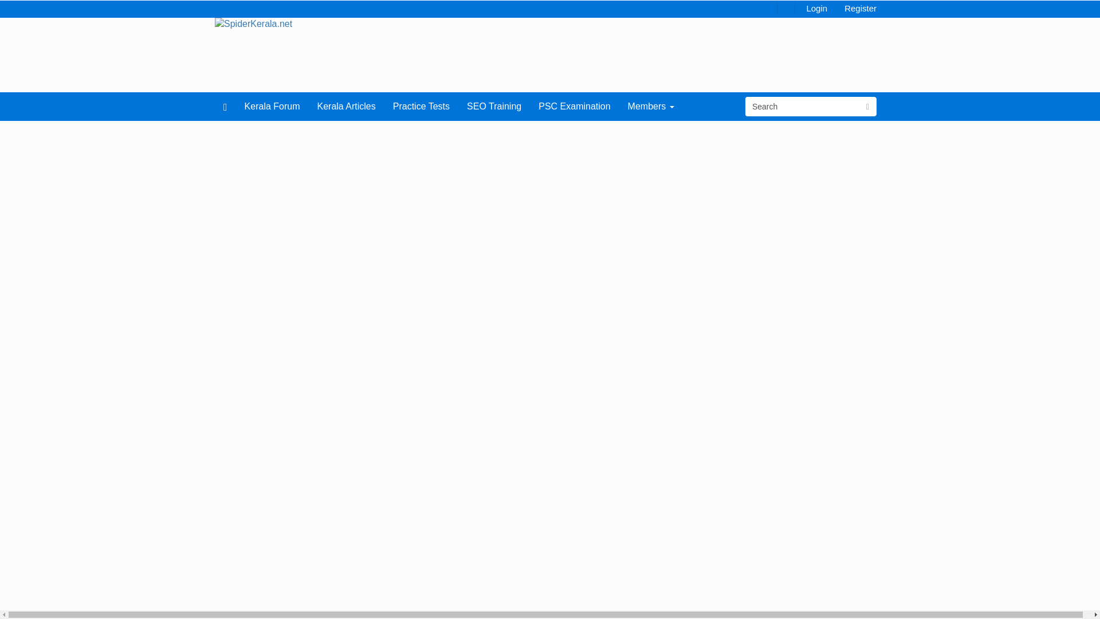 This screenshot has height=619, width=1100. What do you see at coordinates (421, 106) in the screenshot?
I see `Practice Tests` at bounding box center [421, 106].